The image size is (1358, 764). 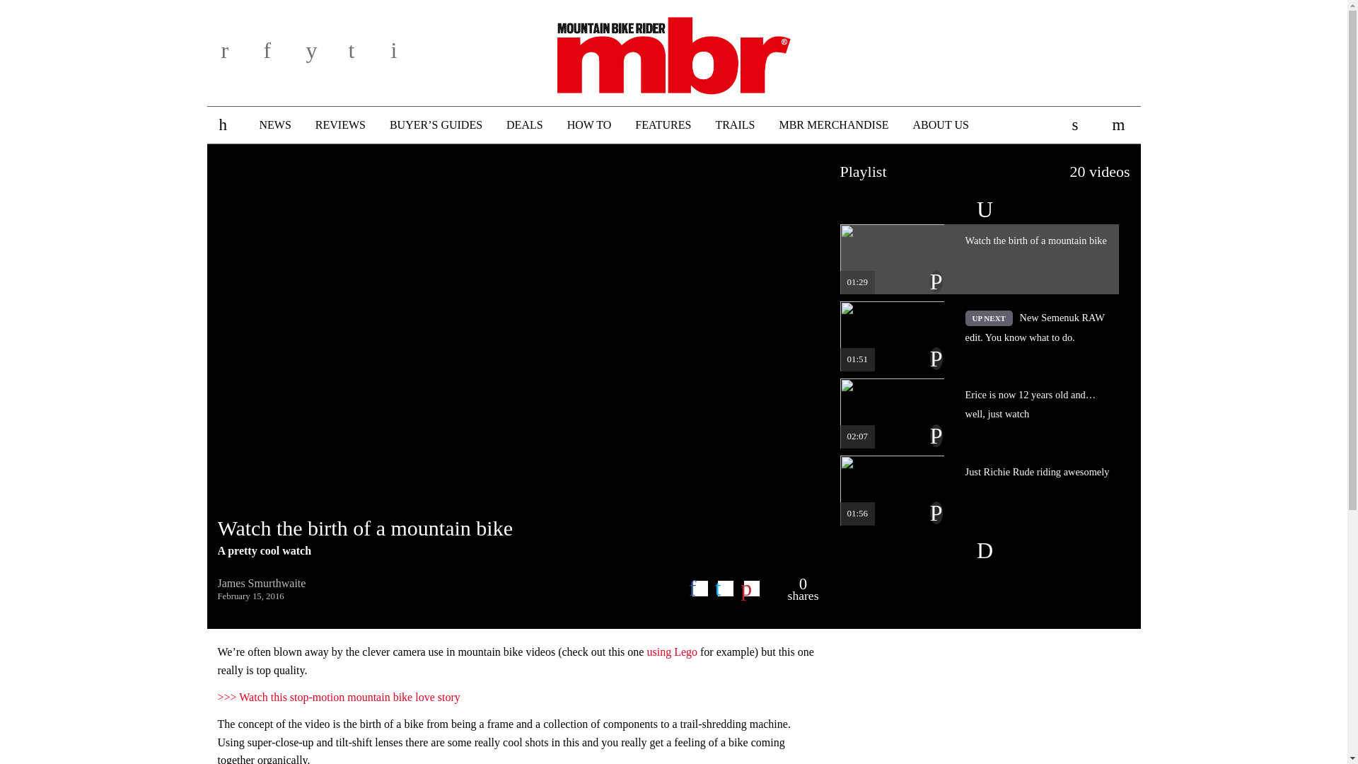 What do you see at coordinates (262, 583) in the screenshot?
I see `James Smurthwaite's Profile` at bounding box center [262, 583].